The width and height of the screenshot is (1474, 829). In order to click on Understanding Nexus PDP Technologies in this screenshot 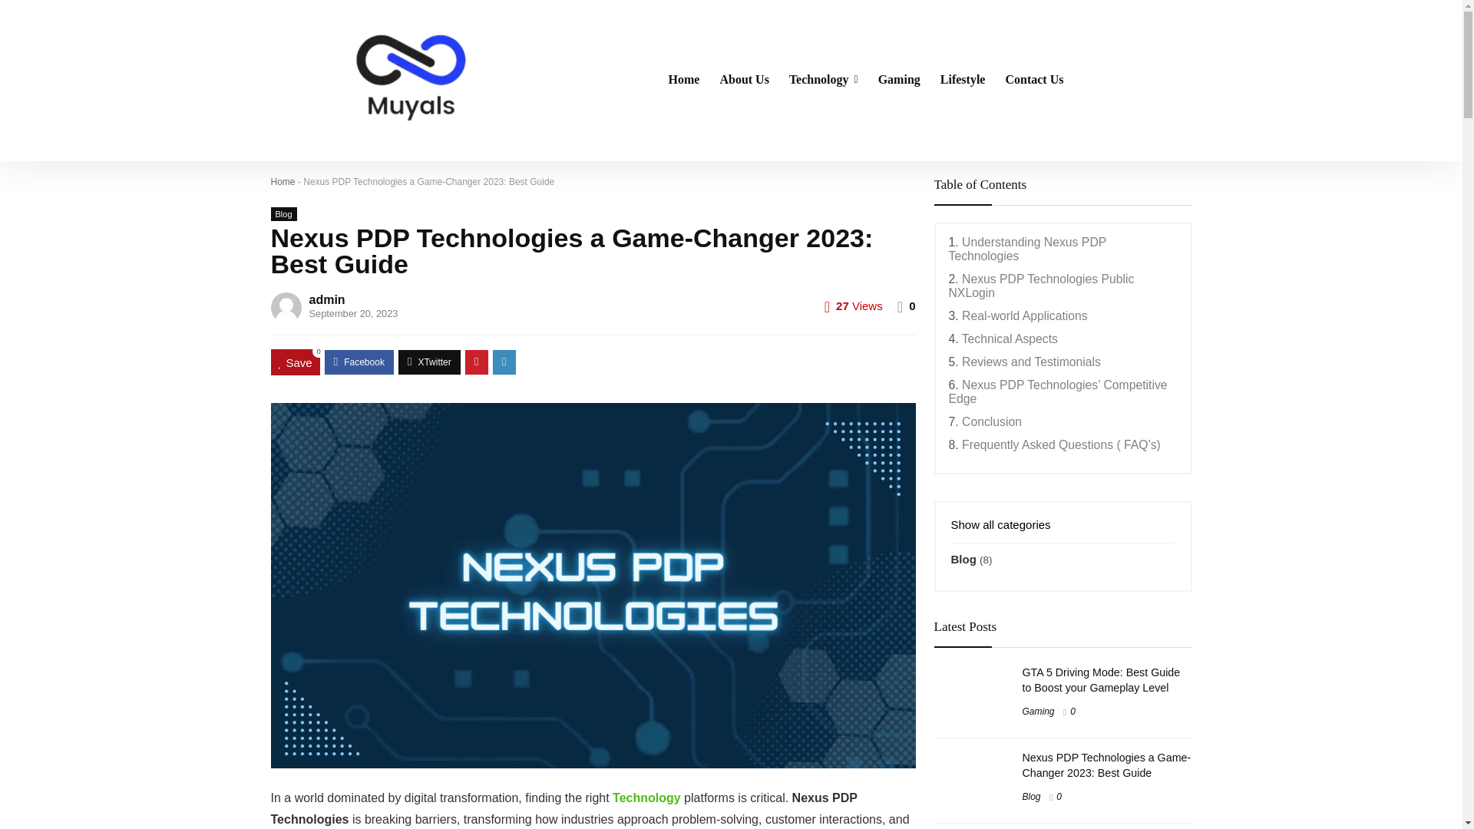, I will do `click(1027, 249)`.